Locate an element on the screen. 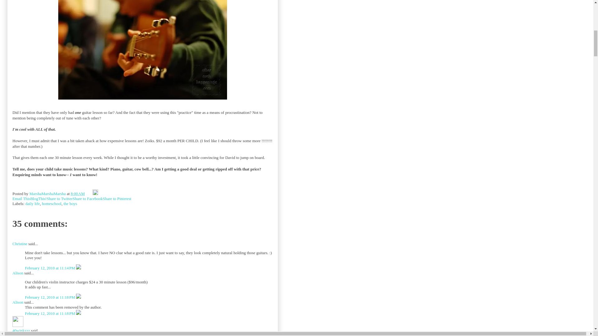  BlogThis! is located at coordinates (38, 198).